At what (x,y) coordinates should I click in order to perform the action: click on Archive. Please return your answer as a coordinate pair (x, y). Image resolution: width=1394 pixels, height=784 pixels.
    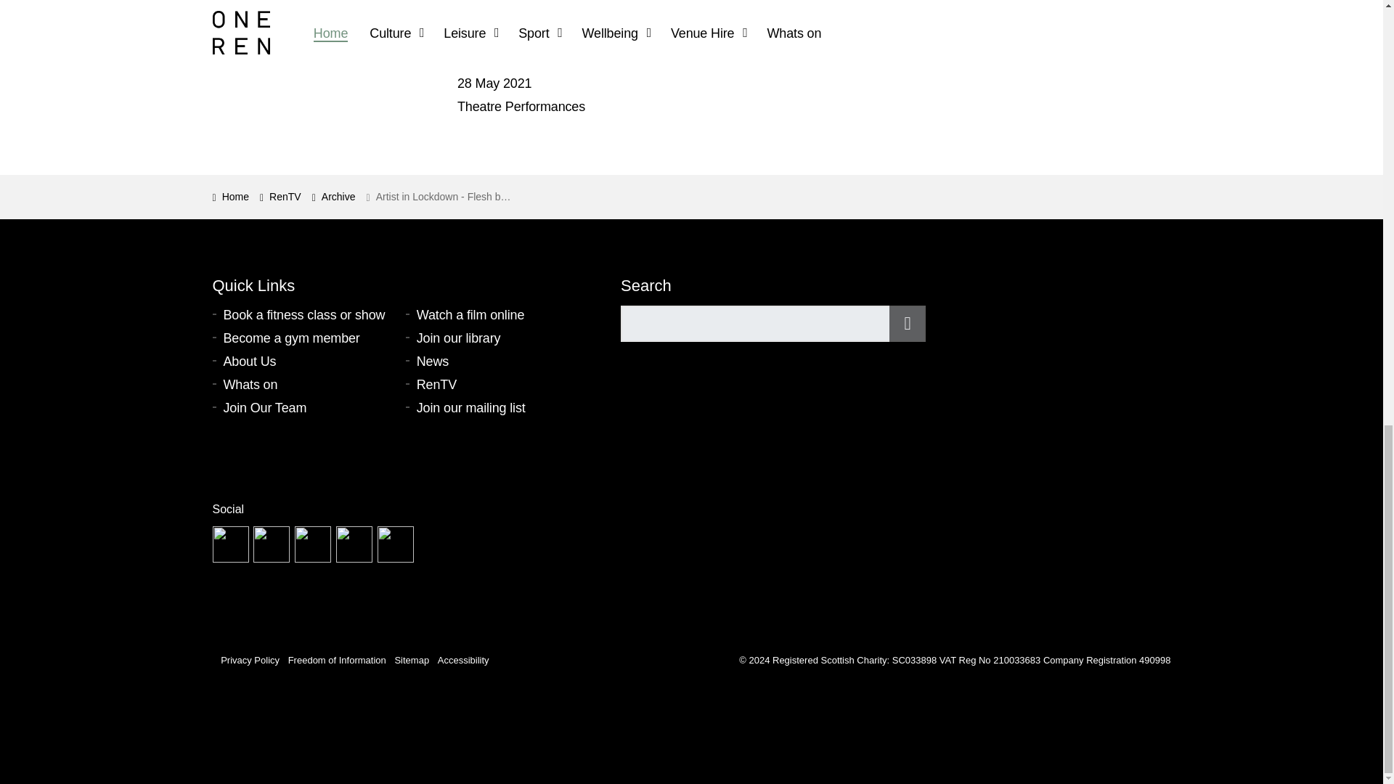
    Looking at the image, I should click on (334, 197).